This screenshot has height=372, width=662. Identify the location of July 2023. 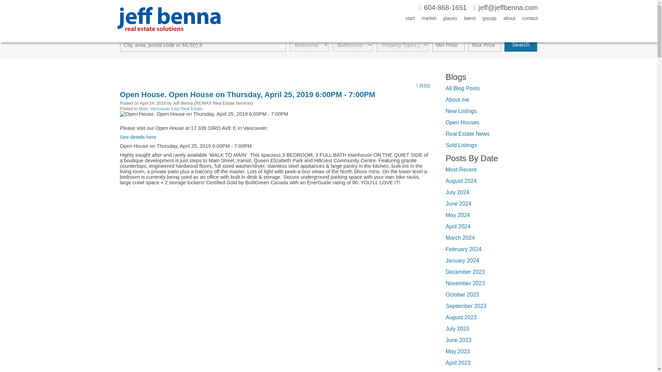
(457, 329).